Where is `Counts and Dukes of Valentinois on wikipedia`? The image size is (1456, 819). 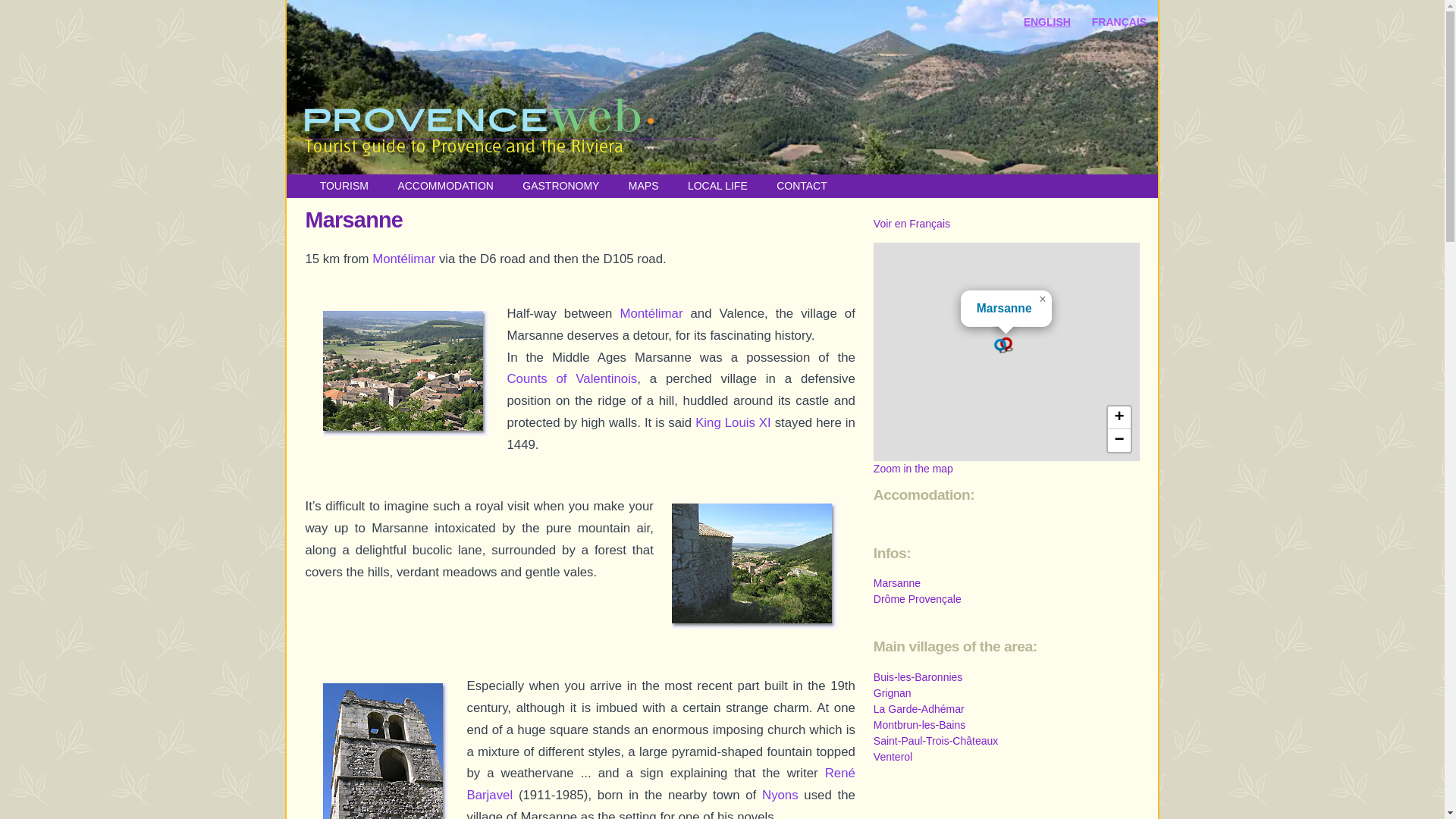 Counts and Dukes of Valentinois on wikipedia is located at coordinates (572, 378).